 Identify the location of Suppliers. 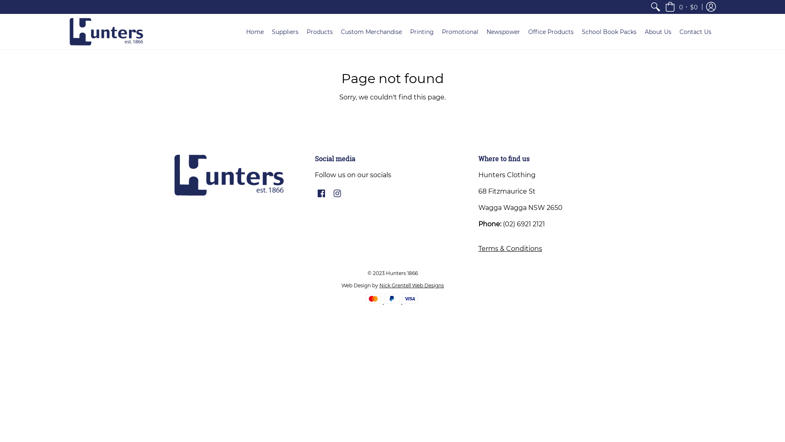
(285, 32).